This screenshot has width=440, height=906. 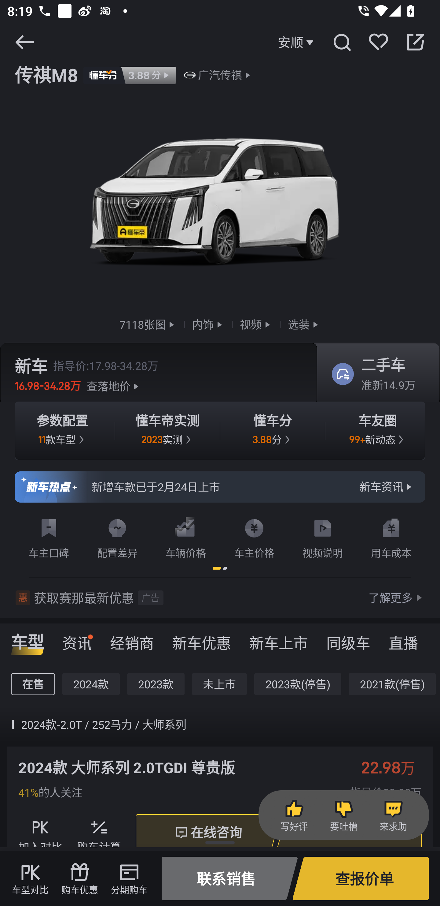 I want to click on 车主价格, so click(x=254, y=537).